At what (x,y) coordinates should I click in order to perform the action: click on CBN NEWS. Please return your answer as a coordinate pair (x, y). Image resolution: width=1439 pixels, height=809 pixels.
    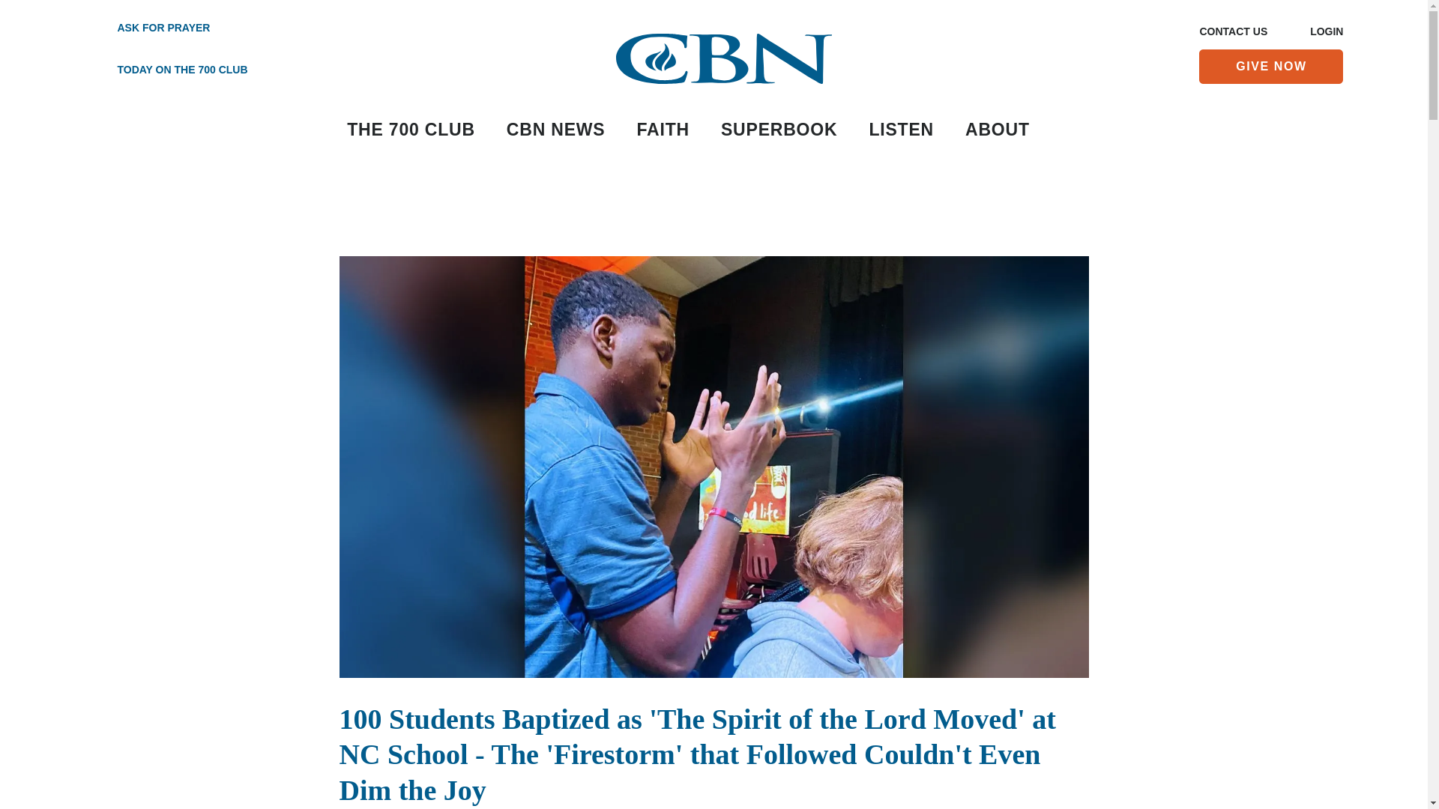
    Looking at the image, I should click on (556, 130).